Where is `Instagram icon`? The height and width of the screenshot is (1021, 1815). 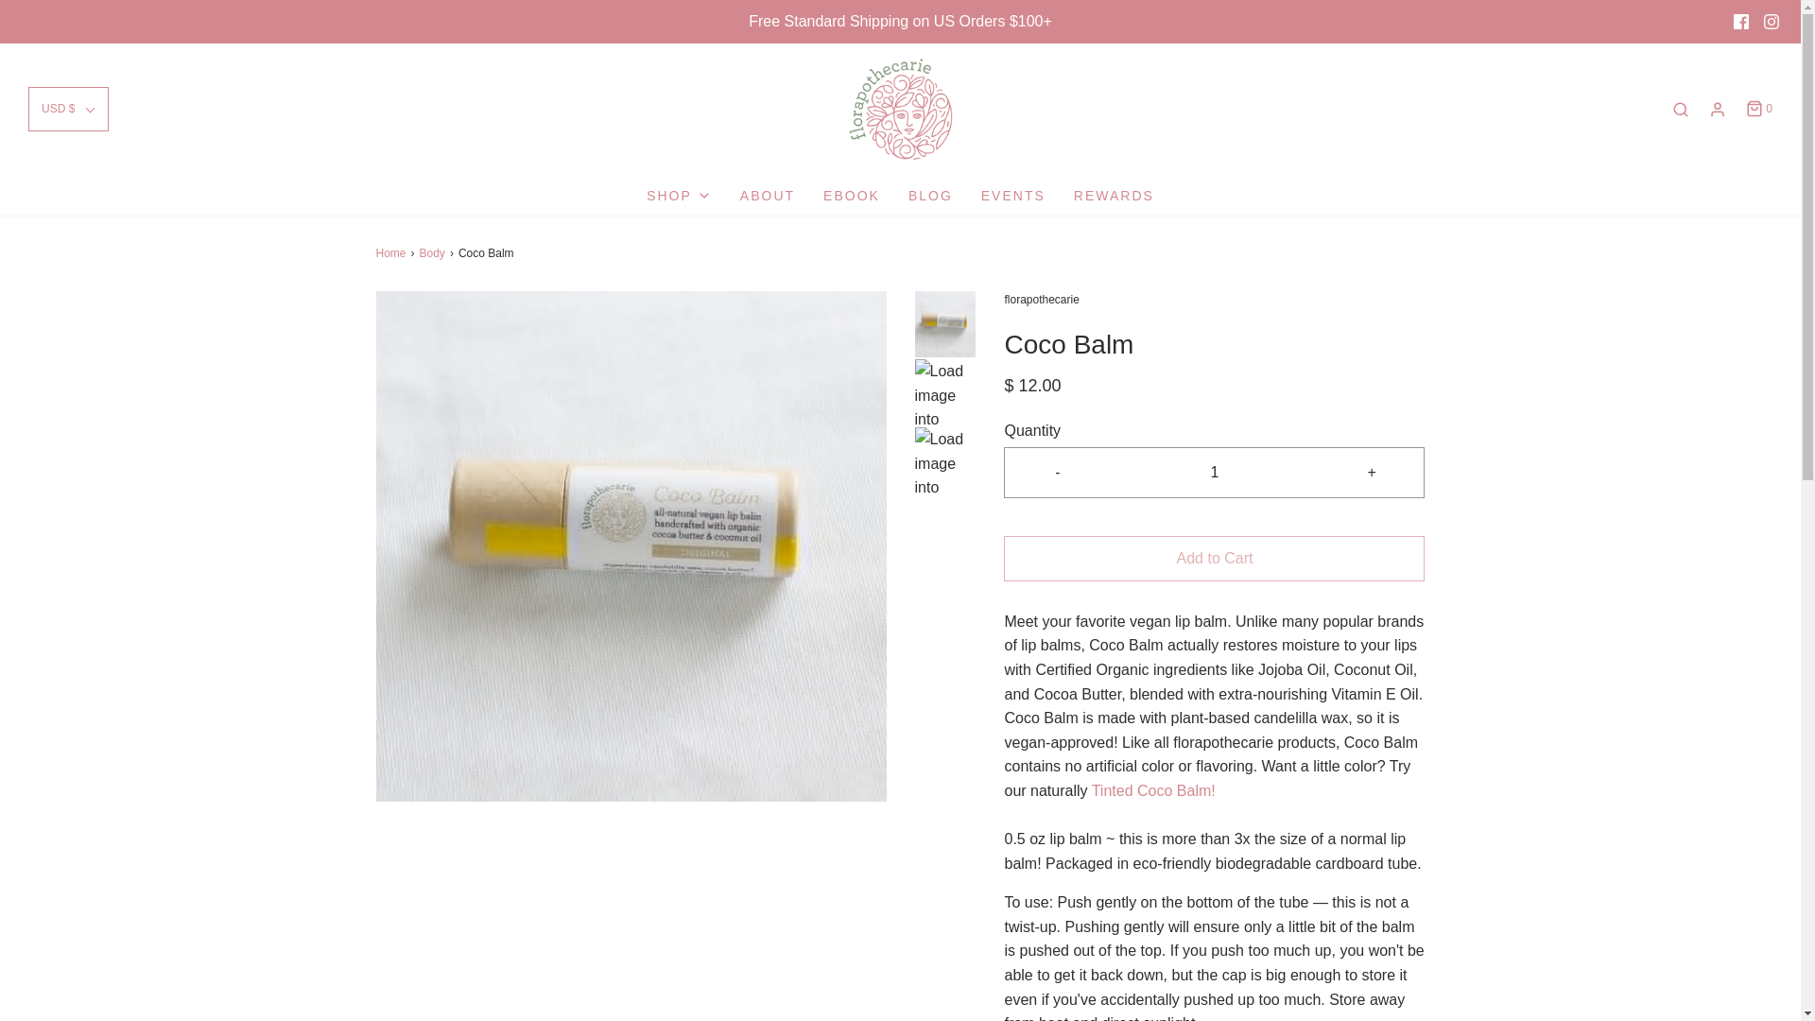 Instagram icon is located at coordinates (1772, 22).